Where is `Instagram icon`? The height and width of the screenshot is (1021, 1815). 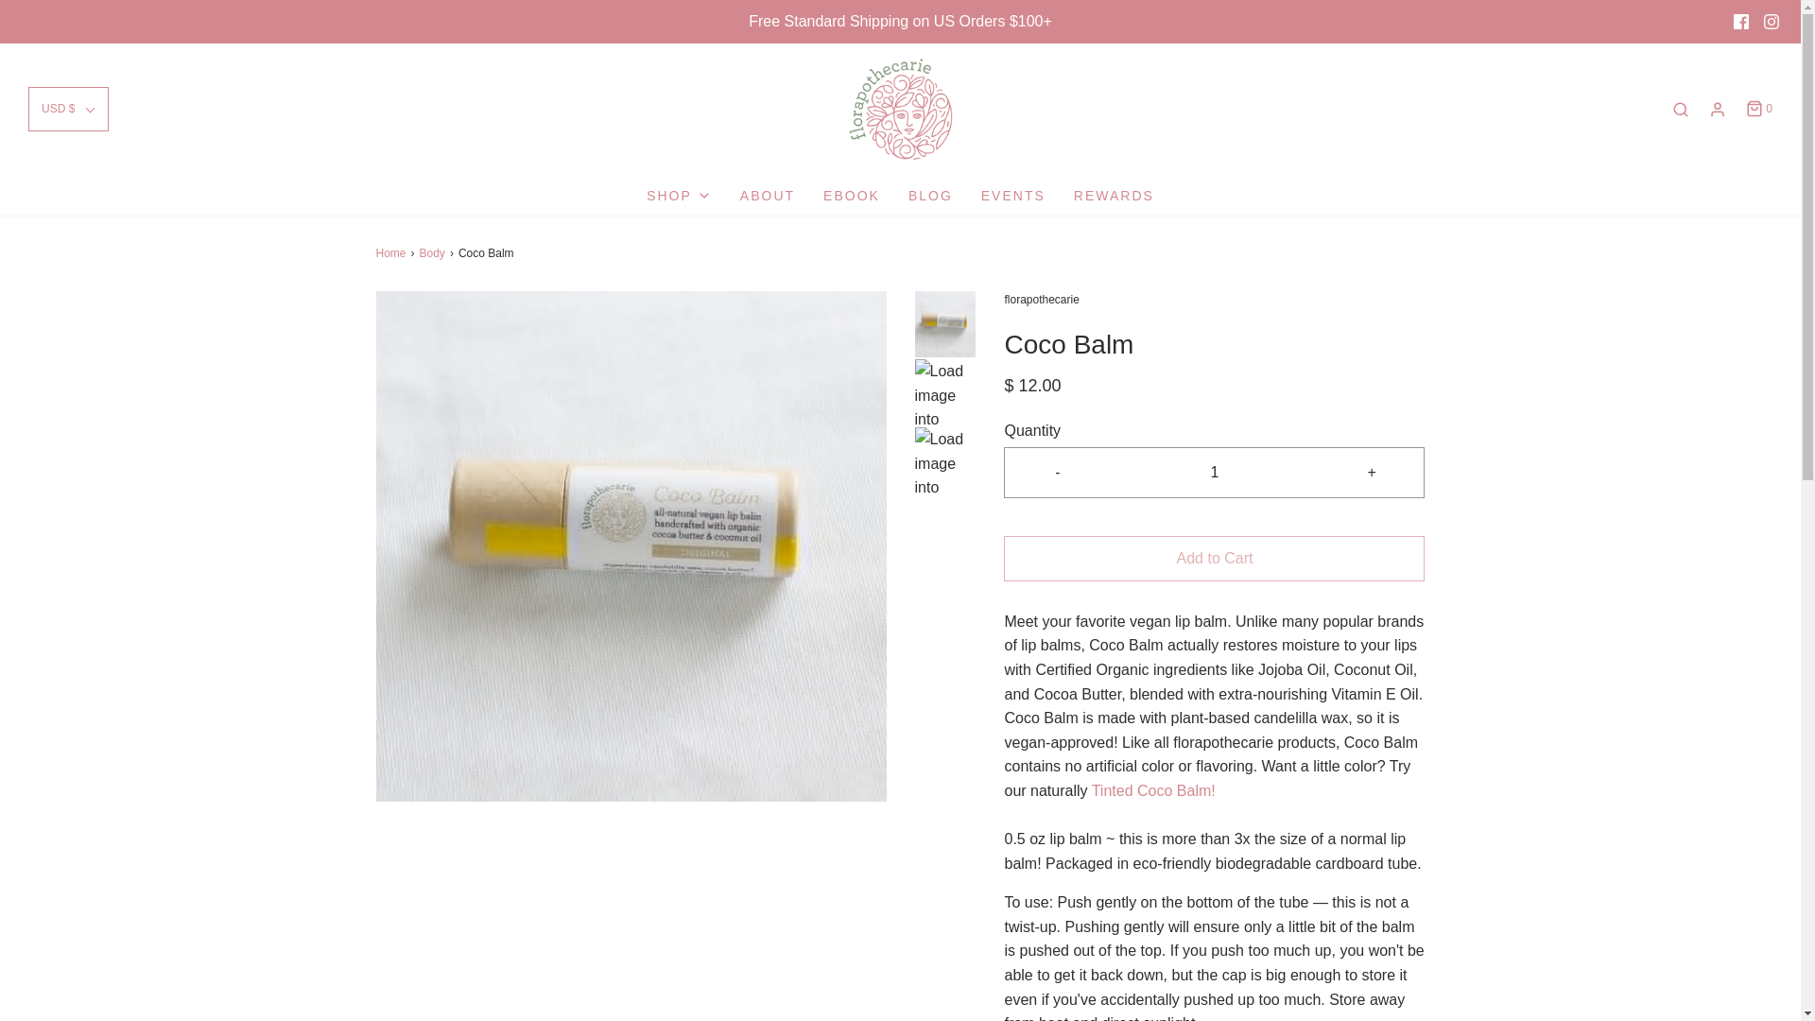 Instagram icon is located at coordinates (1772, 22).